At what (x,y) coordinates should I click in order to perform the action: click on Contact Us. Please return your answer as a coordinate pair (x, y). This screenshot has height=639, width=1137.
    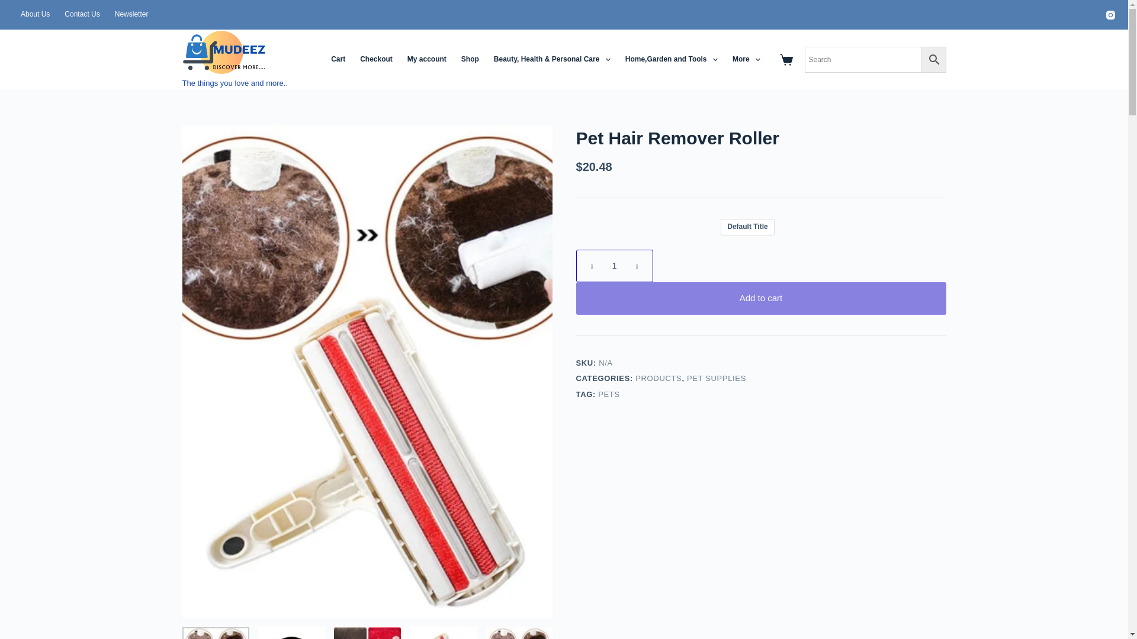
    Looking at the image, I should click on (82, 14).